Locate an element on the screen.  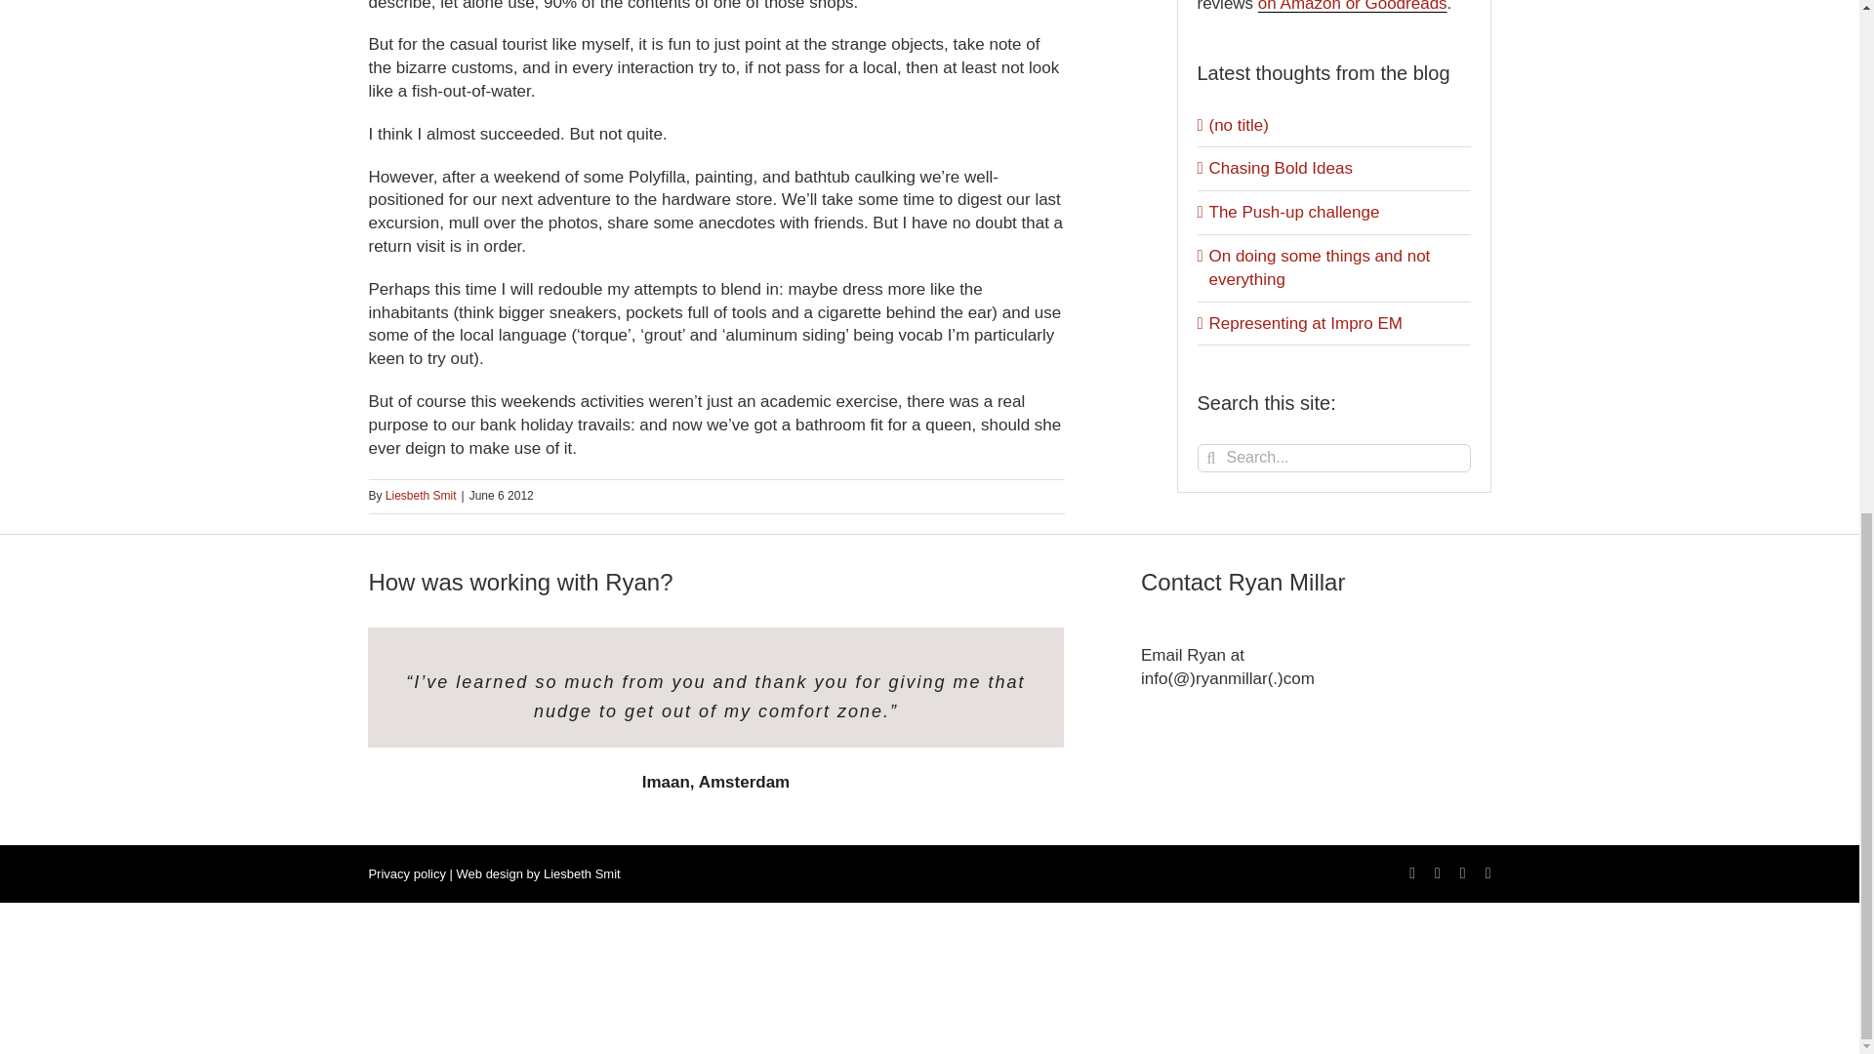
Posts by Liesbeth Smit is located at coordinates (422, 496).